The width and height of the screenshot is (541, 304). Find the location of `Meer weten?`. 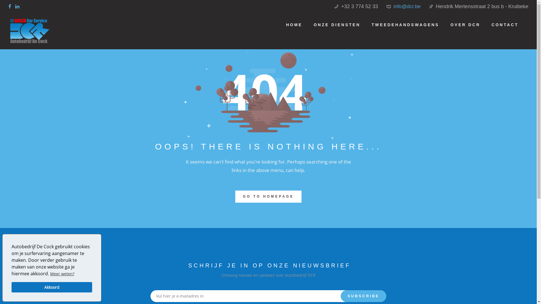

Meer weten? is located at coordinates (62, 274).